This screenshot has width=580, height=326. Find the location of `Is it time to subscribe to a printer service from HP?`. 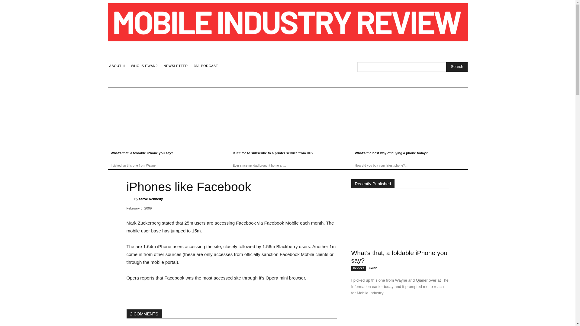

Is it time to subscribe to a printer service from HP? is located at coordinates (400, 316).